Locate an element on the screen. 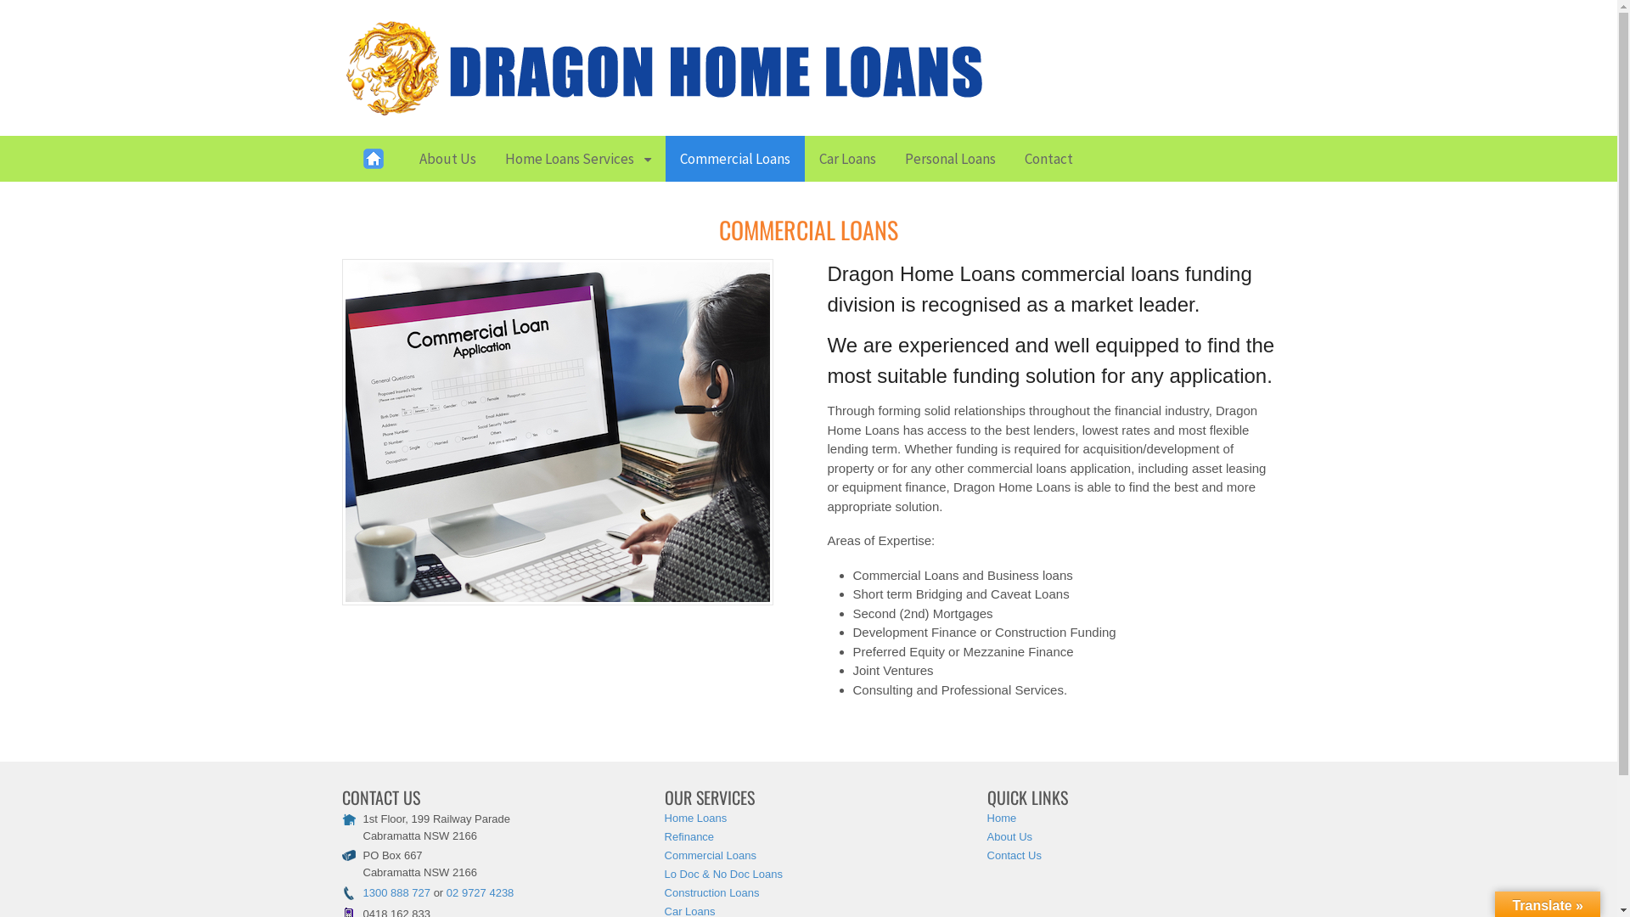  Commercial Loans is located at coordinates (711, 856).